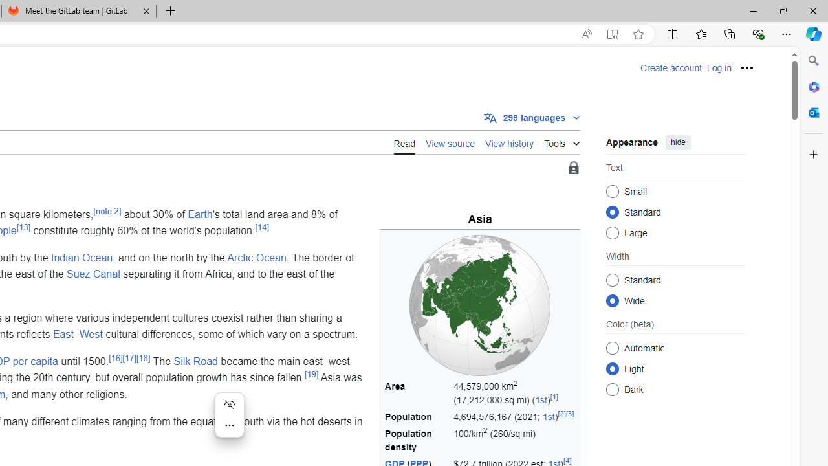  Describe the element at coordinates (678, 142) in the screenshot. I see `hide` at that location.